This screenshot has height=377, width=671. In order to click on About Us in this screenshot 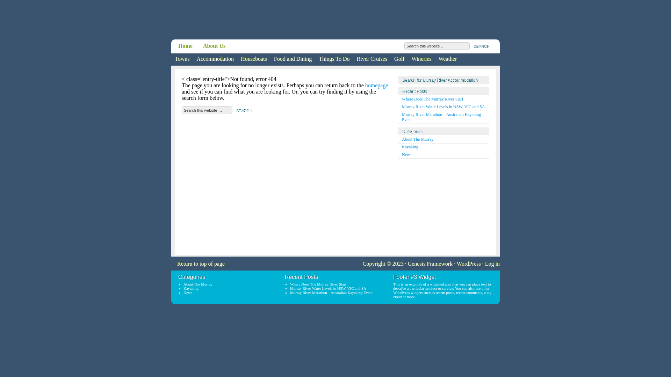, I will do `click(214, 46)`.